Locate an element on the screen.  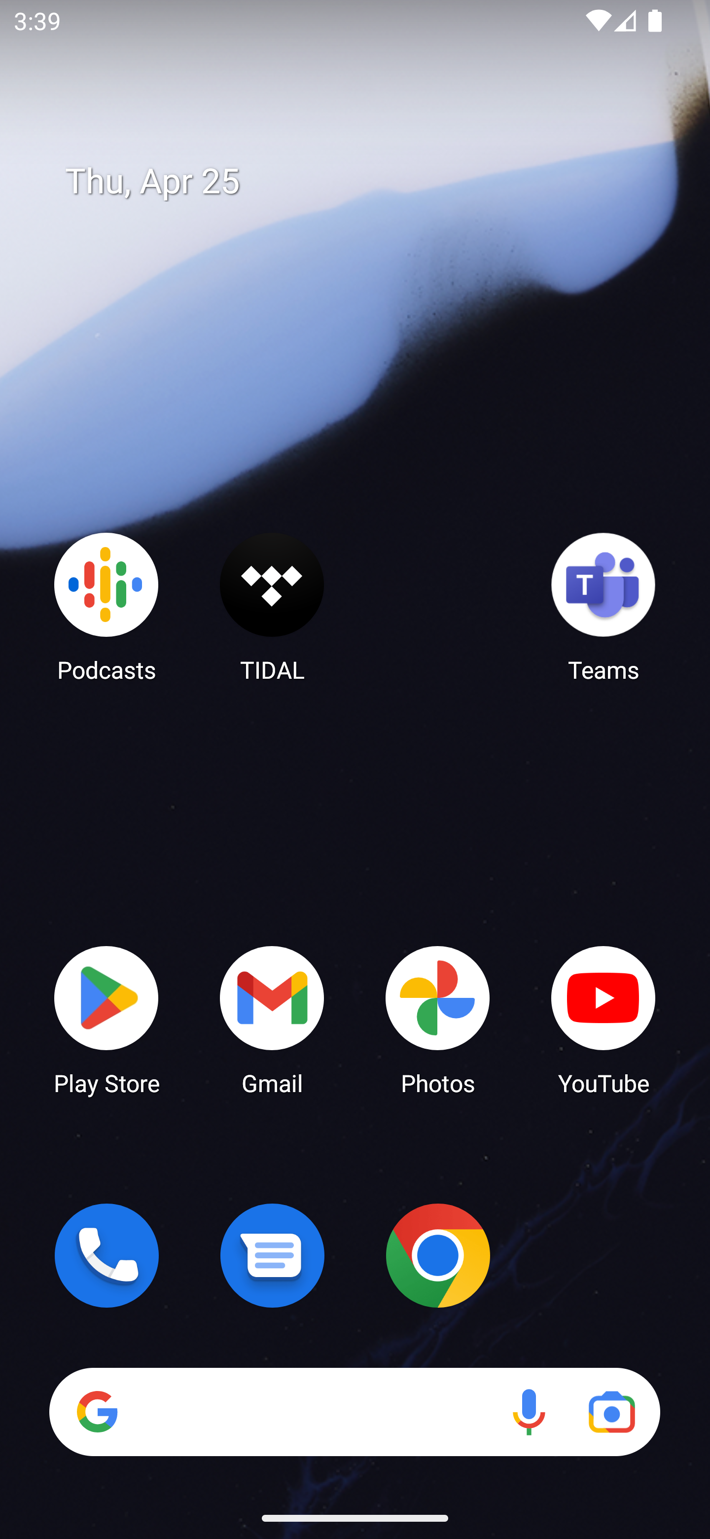
Chrome is located at coordinates (438, 1255).